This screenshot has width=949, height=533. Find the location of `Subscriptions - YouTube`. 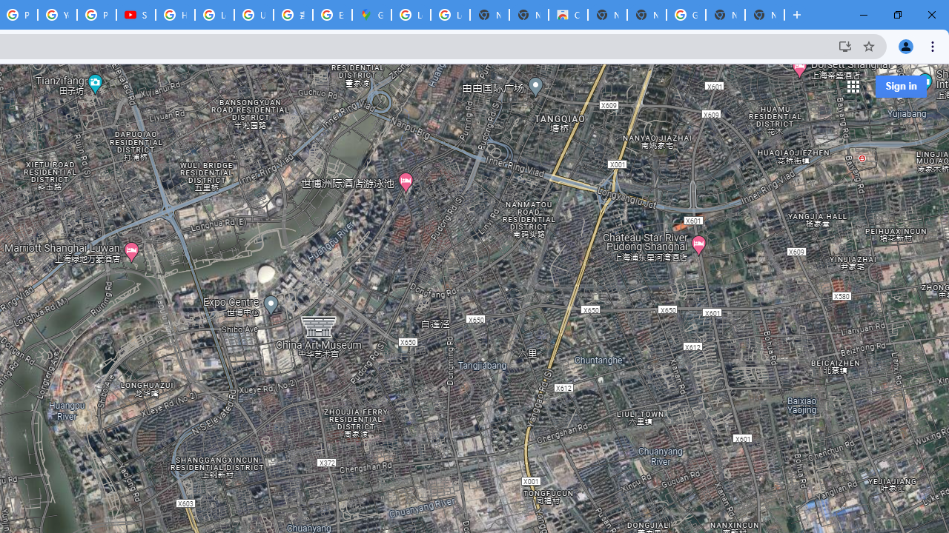

Subscriptions - YouTube is located at coordinates (136, 15).